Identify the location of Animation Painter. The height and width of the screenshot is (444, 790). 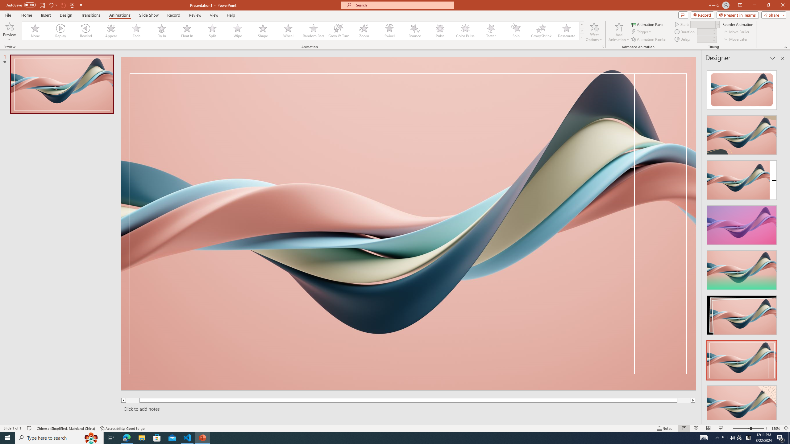
(649, 39).